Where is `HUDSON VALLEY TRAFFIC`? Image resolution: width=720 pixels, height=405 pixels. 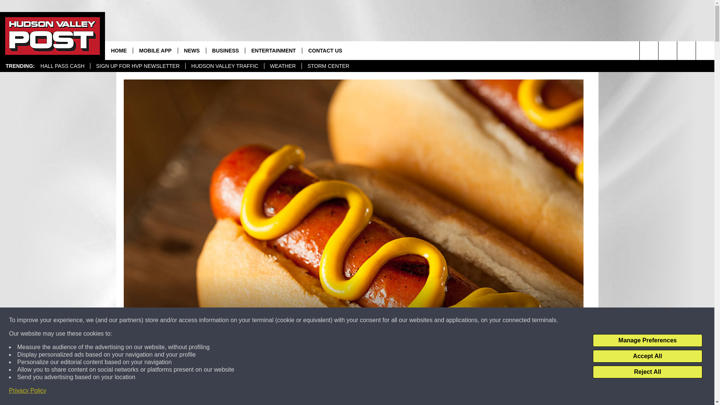
HUDSON VALLEY TRAFFIC is located at coordinates (224, 66).